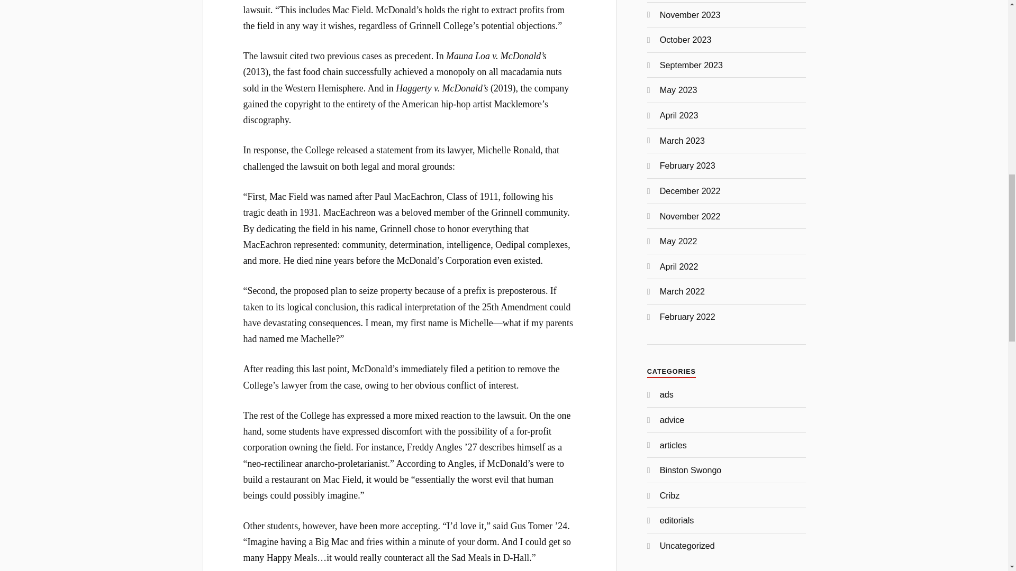  What do you see at coordinates (690, 191) in the screenshot?
I see `December 2022` at bounding box center [690, 191].